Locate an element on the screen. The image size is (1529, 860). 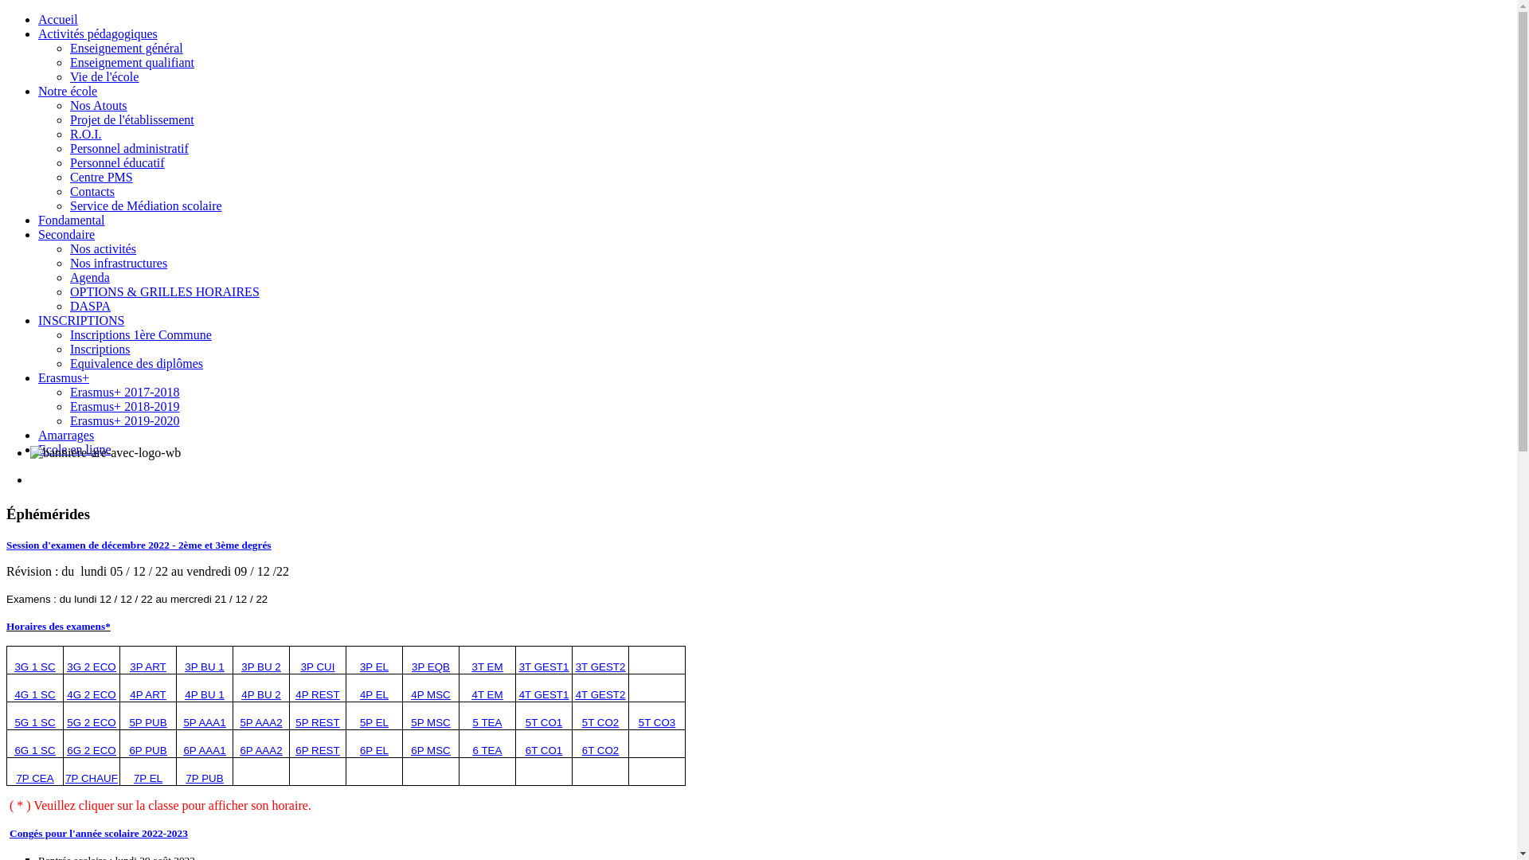
5P AAA2 is located at coordinates (261, 721).